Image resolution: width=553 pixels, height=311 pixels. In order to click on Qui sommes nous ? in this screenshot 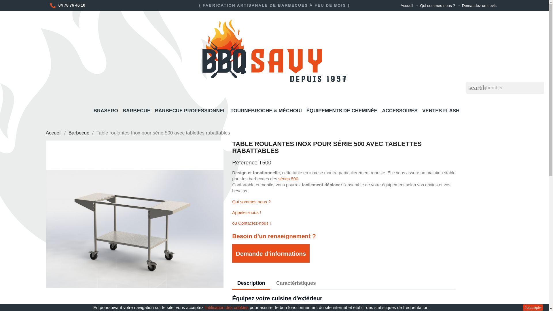, I will do `click(251, 202)`.